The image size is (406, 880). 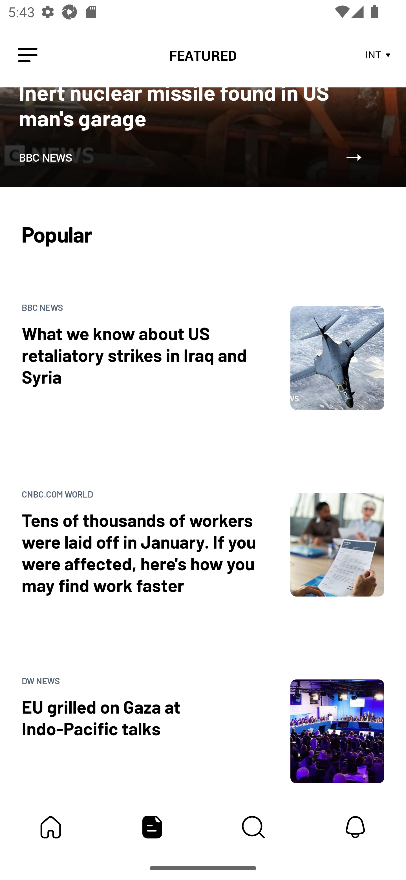 I want to click on My Bundle, so click(x=51, y=827).